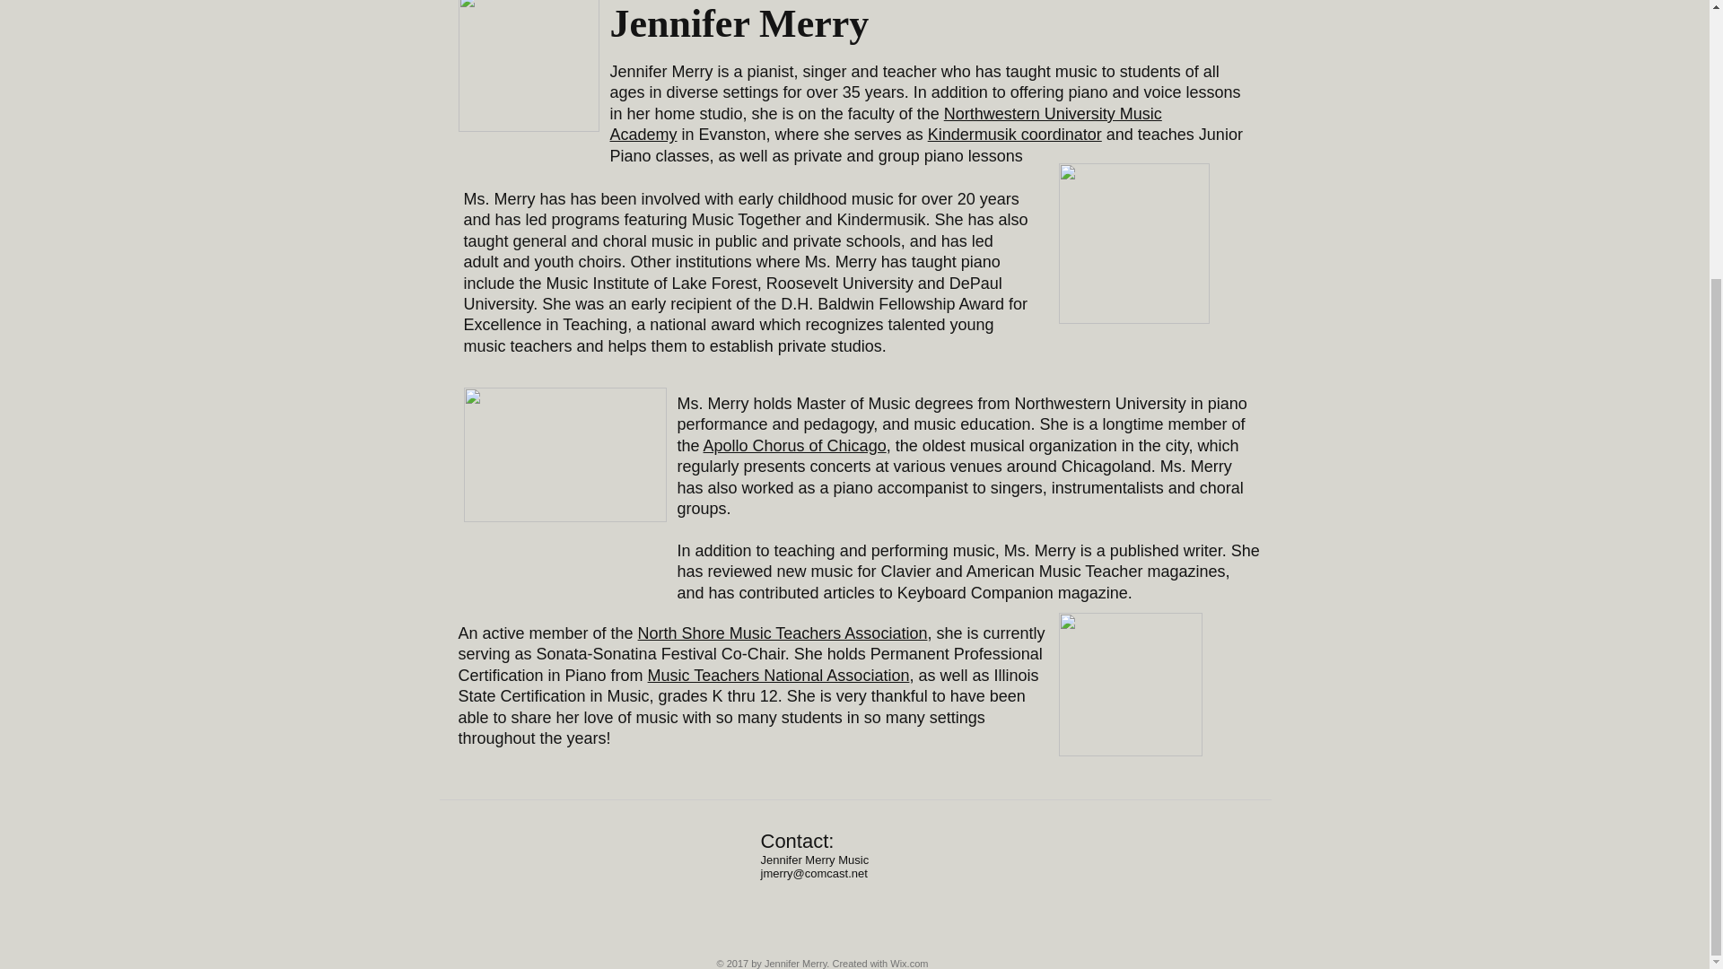  I want to click on Music Teachers National Association, so click(778, 675).